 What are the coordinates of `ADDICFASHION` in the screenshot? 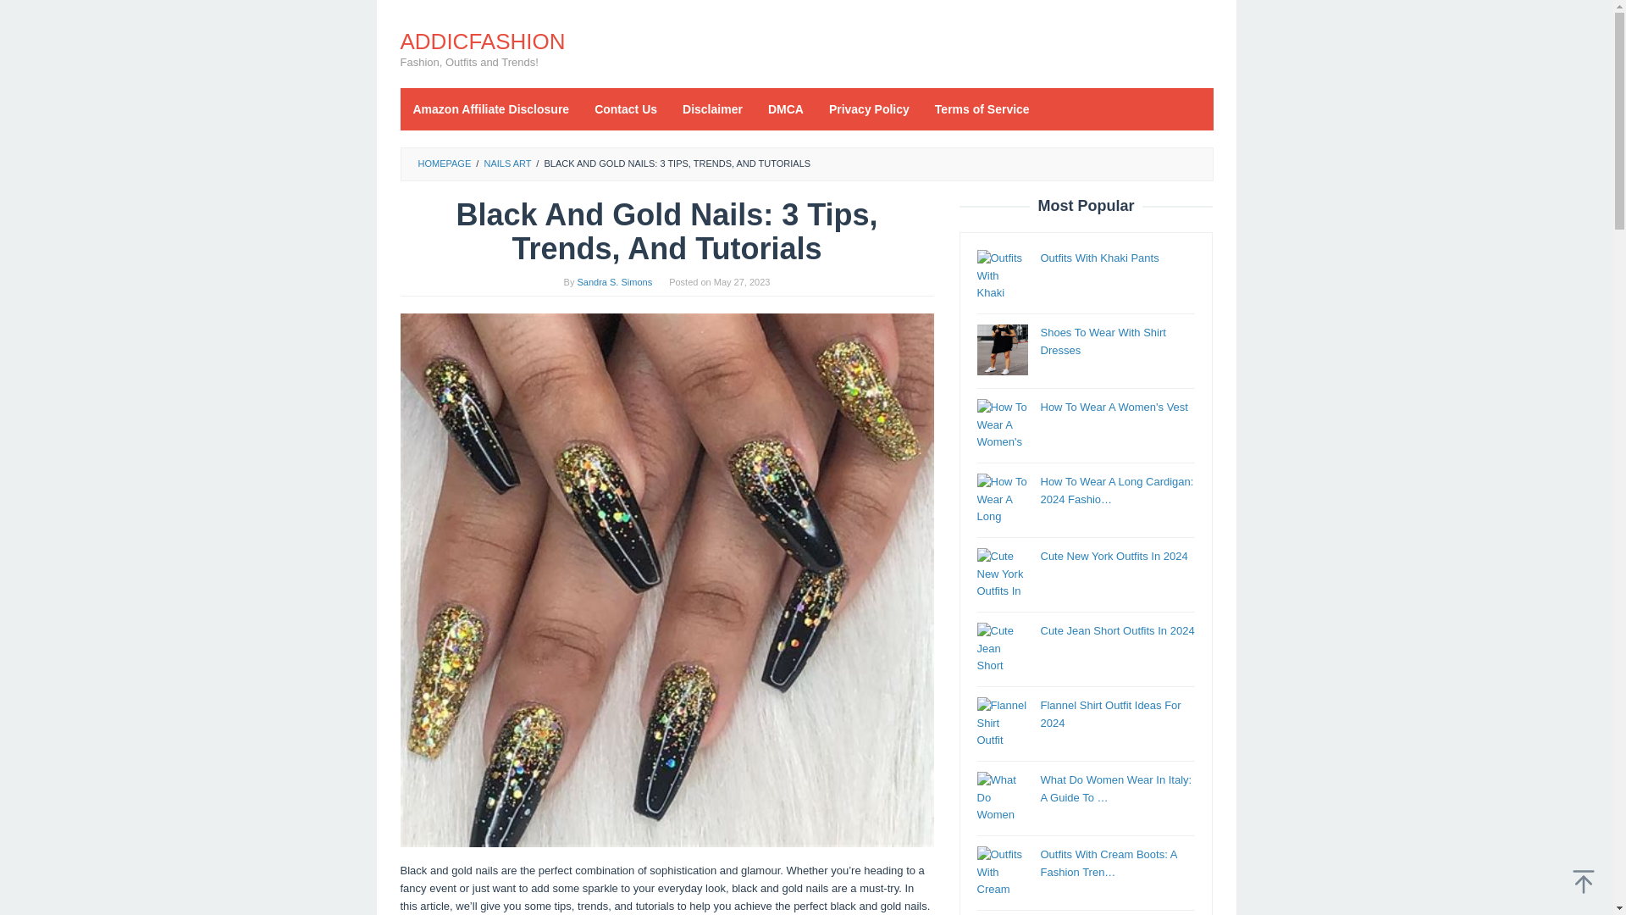 It's located at (482, 41).